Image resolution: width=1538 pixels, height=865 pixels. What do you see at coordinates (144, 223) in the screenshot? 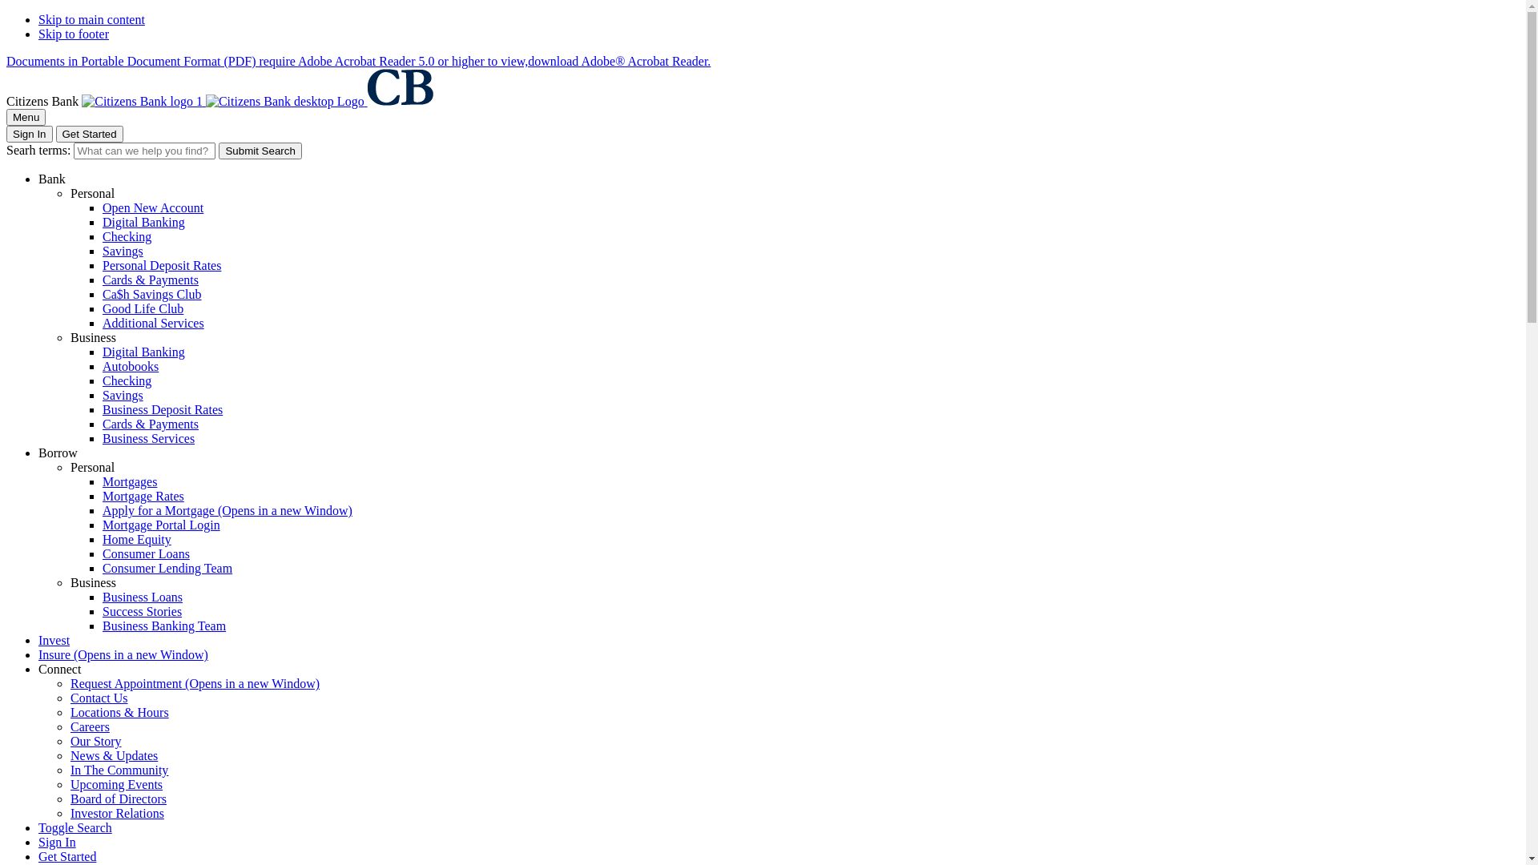
I see `Digital Banking` at bounding box center [144, 223].